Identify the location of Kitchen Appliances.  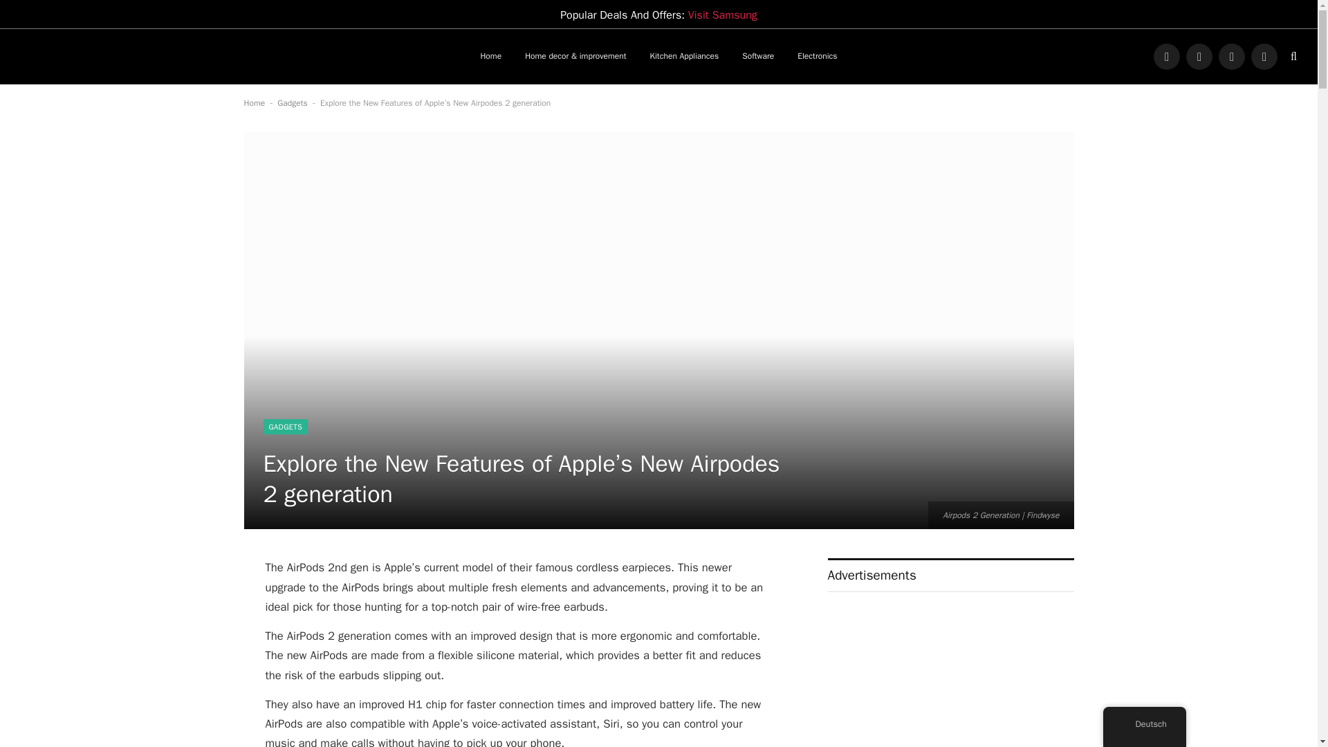
(685, 57).